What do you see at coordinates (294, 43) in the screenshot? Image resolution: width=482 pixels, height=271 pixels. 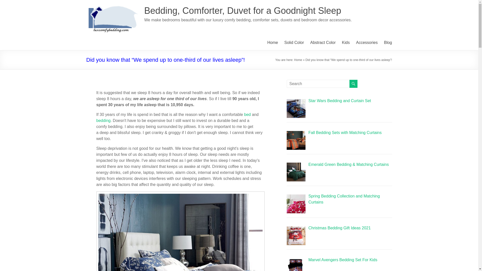 I see `Solid Color` at bounding box center [294, 43].